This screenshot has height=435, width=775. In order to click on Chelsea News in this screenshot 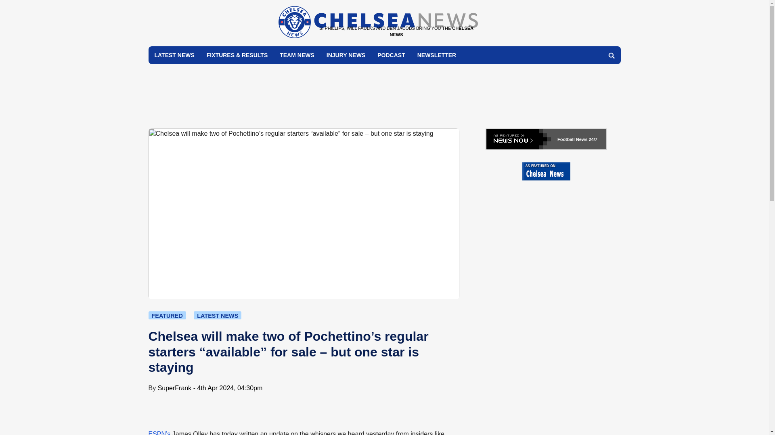, I will do `click(378, 36)`.